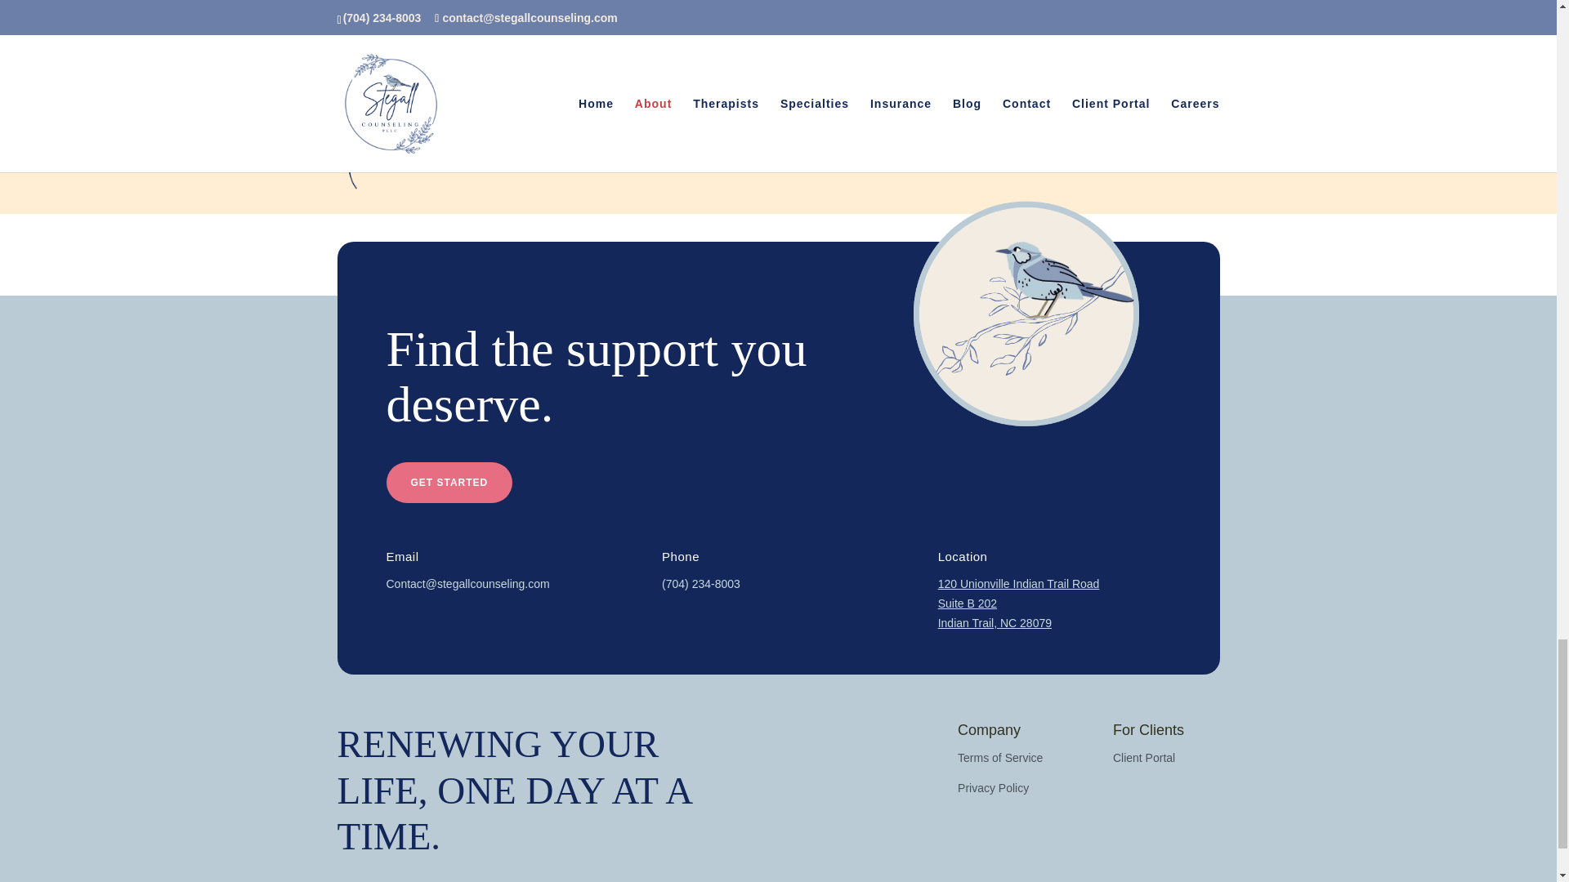  I want to click on Indian Trail, NC 28079, so click(995, 622).